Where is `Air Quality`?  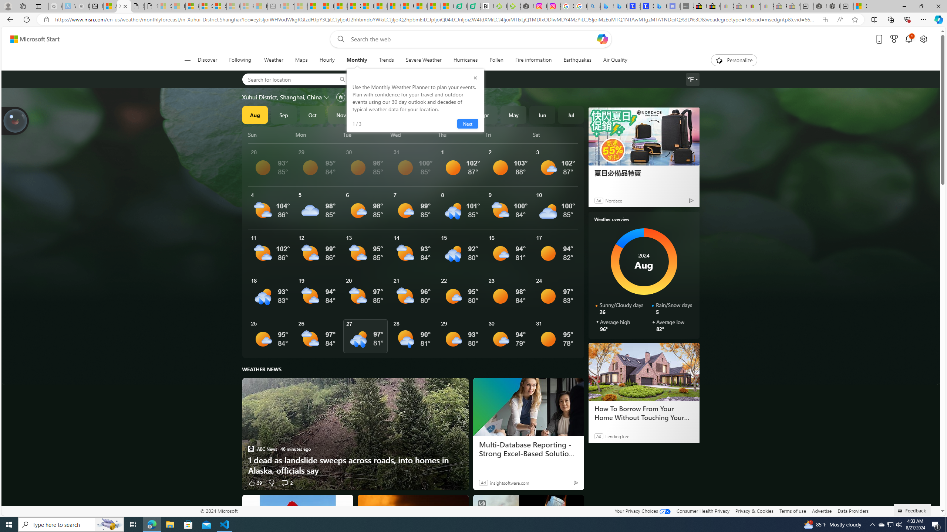 Air Quality is located at coordinates (611, 60).